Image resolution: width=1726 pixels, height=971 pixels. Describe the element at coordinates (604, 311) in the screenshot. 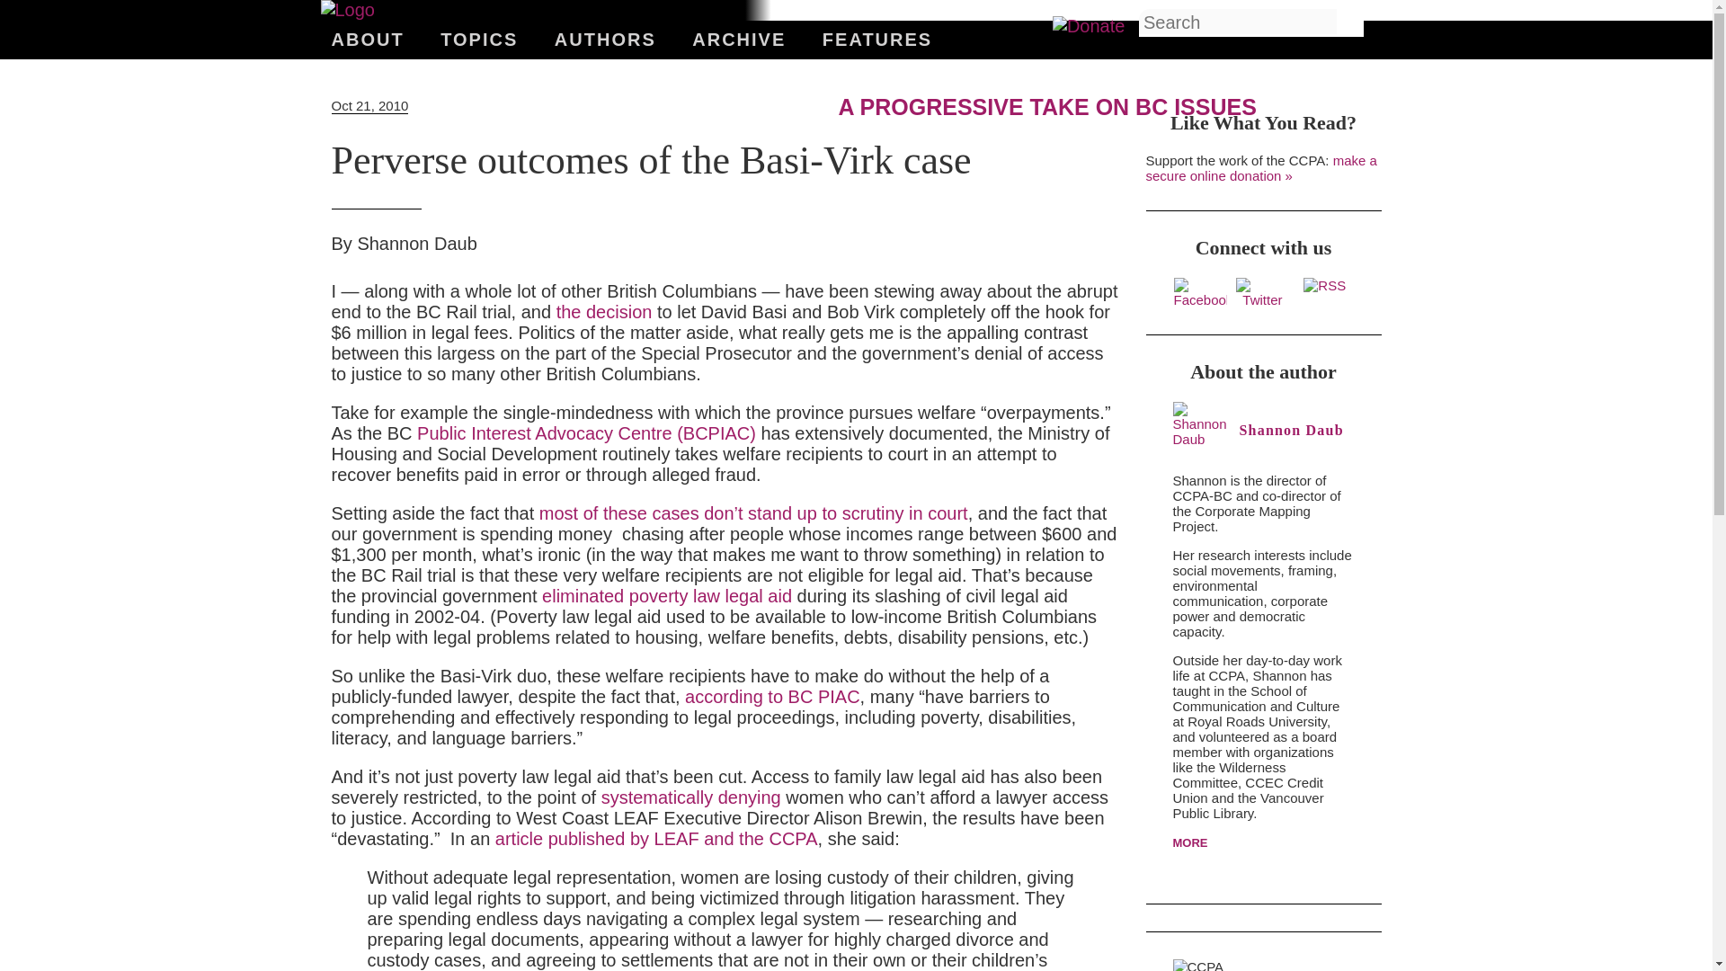

I see `the decision` at that location.